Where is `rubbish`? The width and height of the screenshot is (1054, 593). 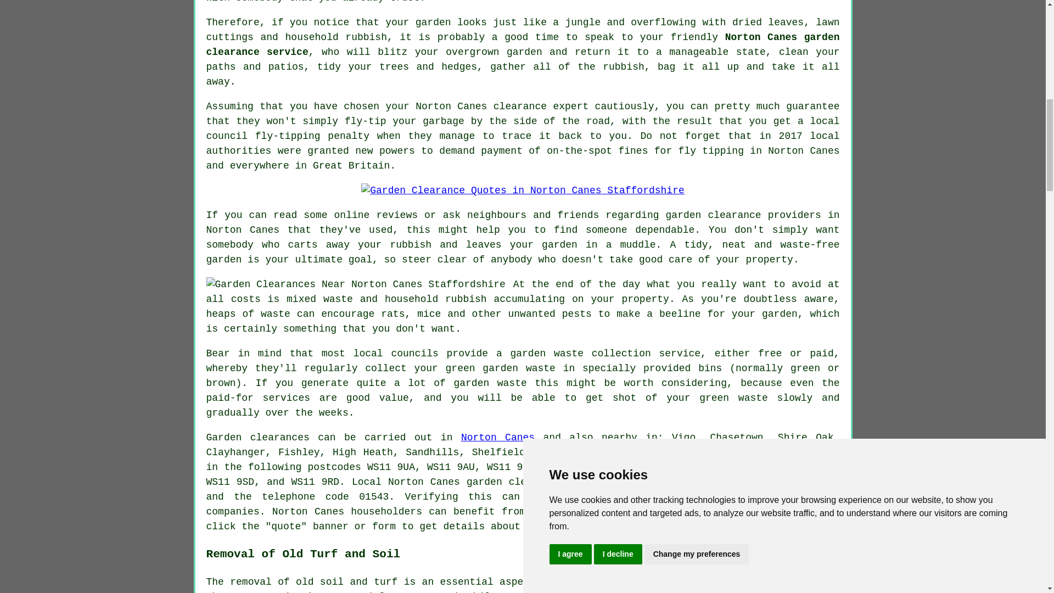
rubbish is located at coordinates (411, 245).